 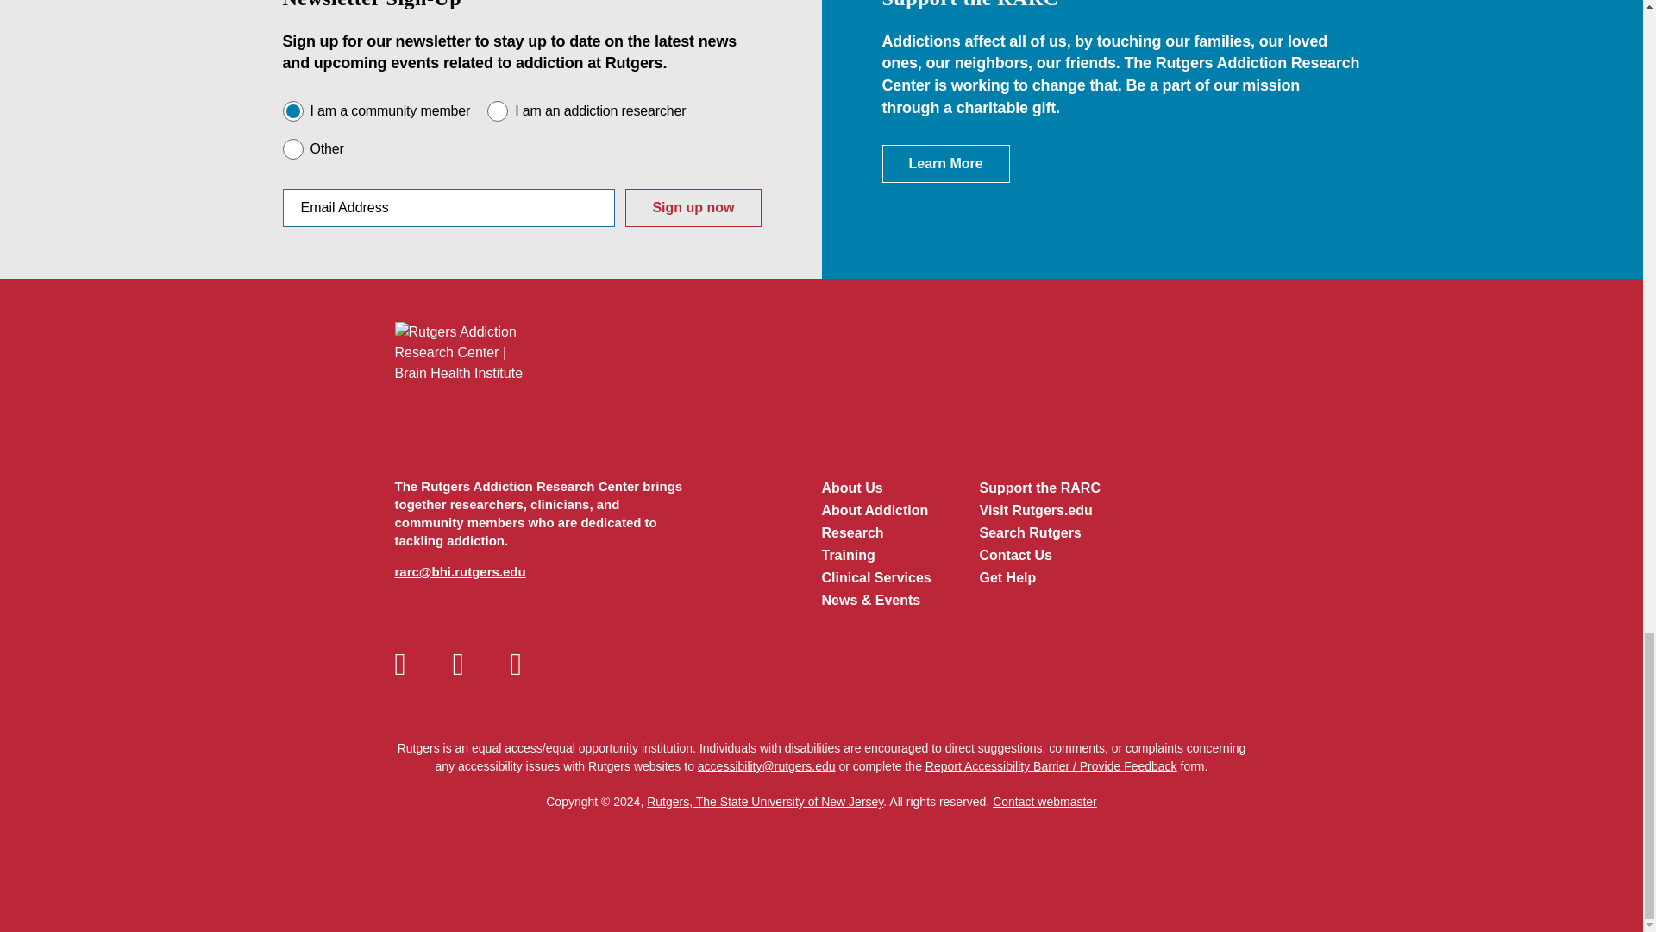 What do you see at coordinates (293, 148) in the screenshot?
I see `Other` at bounding box center [293, 148].